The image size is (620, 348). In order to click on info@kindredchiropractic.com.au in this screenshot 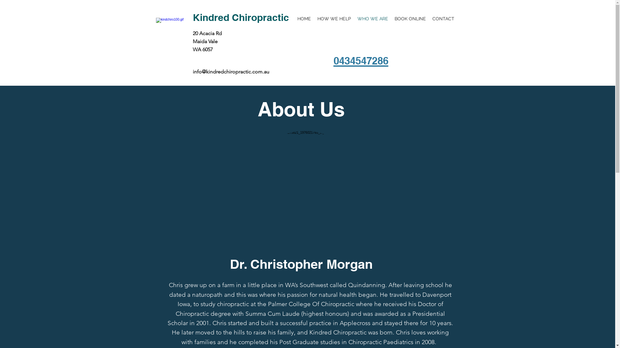, I will do `click(231, 72)`.